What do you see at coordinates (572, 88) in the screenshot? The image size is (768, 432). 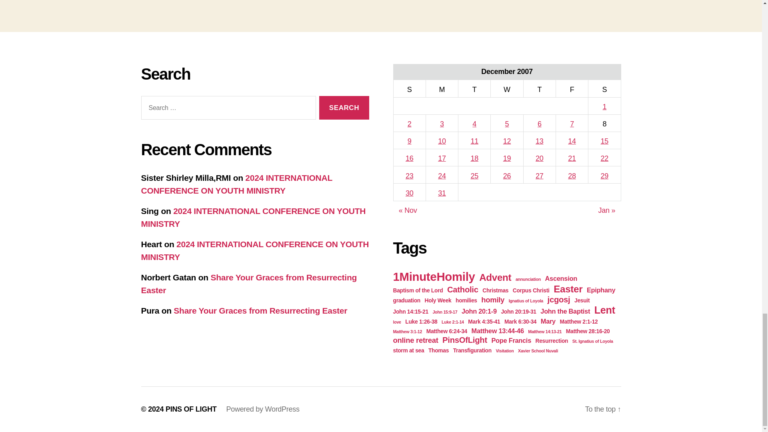 I see `Friday` at bounding box center [572, 88].